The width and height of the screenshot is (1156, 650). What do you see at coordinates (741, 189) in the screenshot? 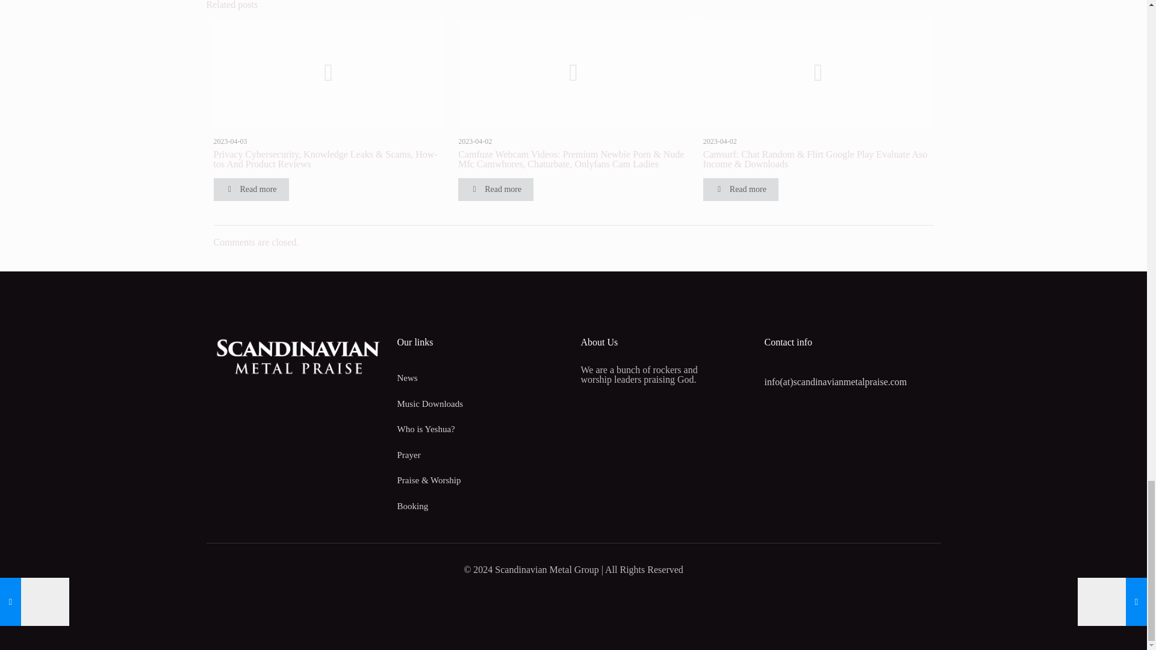
I see `Read more` at bounding box center [741, 189].